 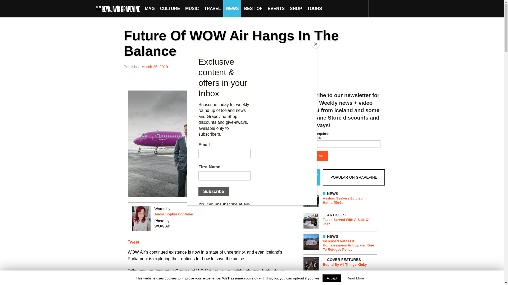 What do you see at coordinates (253, 8) in the screenshot?
I see `BEST OF` at bounding box center [253, 8].